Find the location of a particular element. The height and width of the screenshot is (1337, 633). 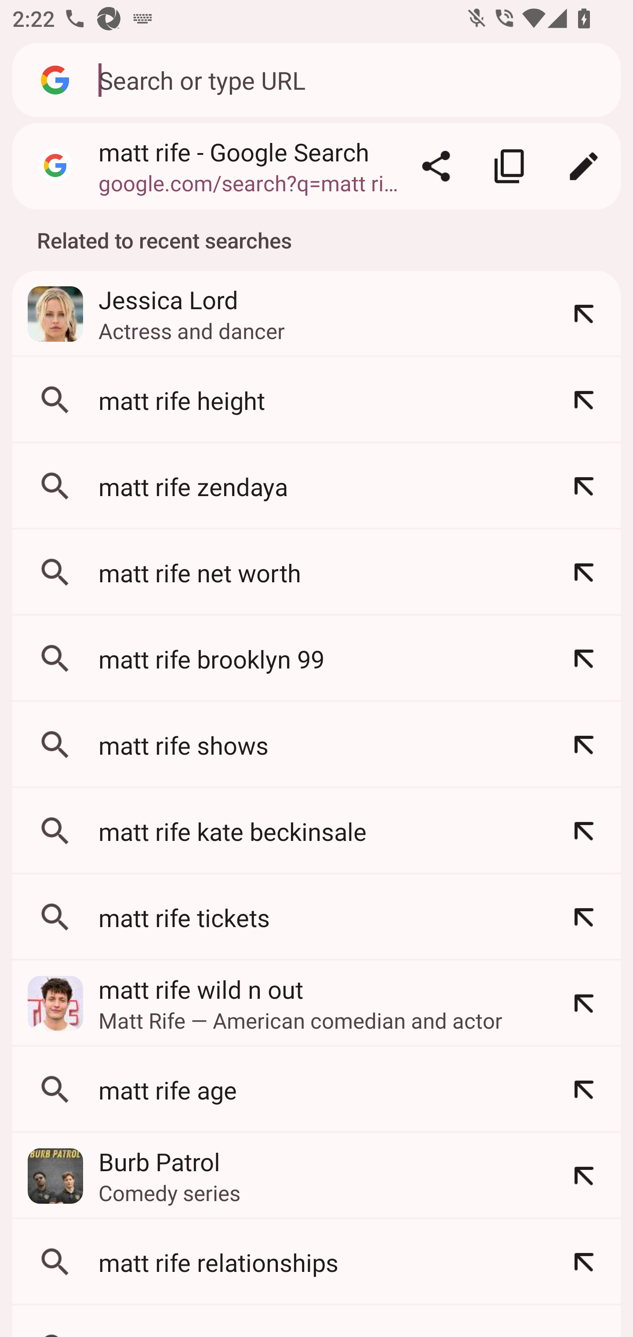

Burb Patrol Comedy series Refine: burb patrol is located at coordinates (316, 1176).